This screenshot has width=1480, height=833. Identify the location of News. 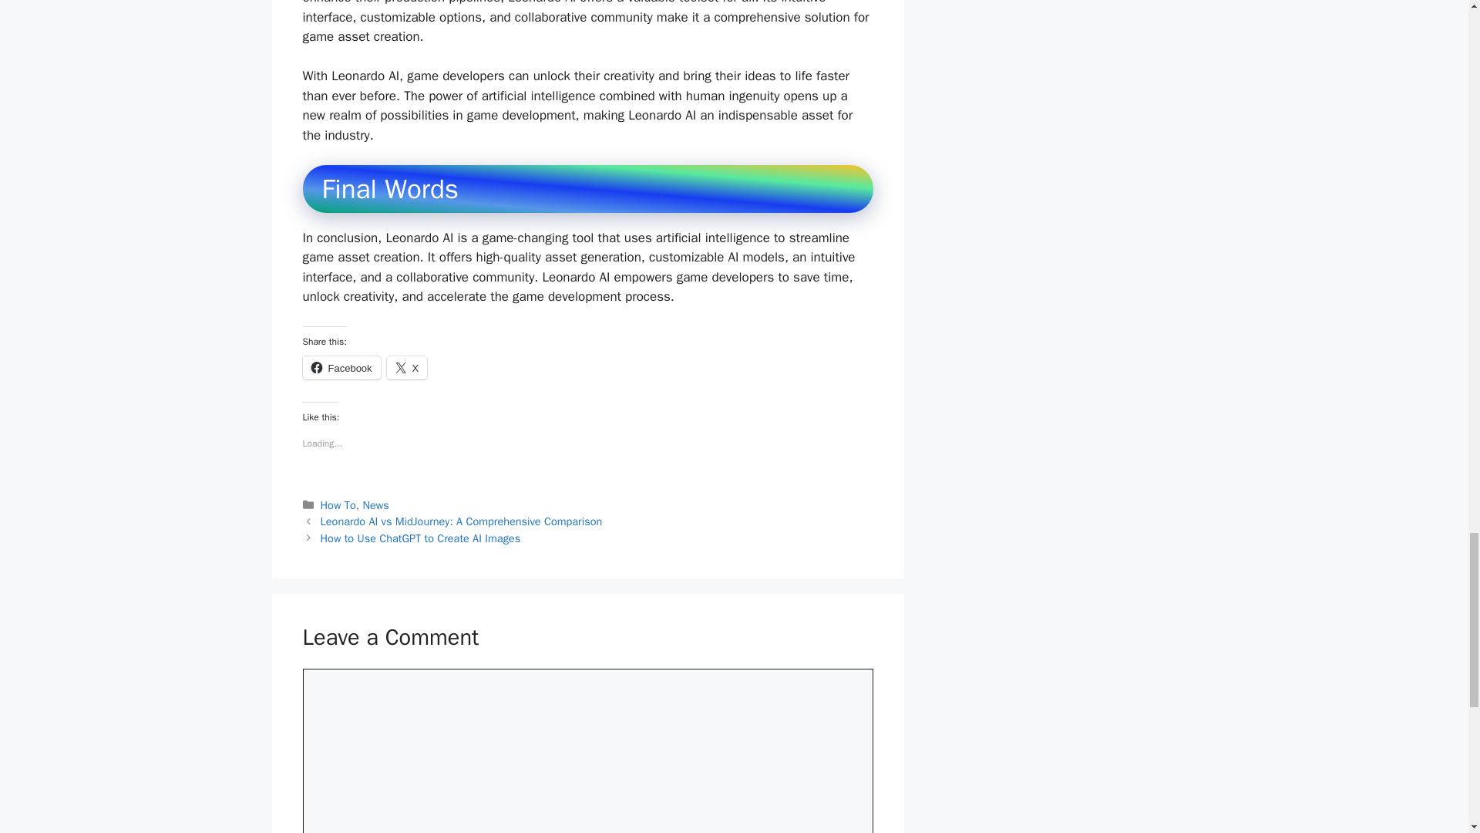
(375, 504).